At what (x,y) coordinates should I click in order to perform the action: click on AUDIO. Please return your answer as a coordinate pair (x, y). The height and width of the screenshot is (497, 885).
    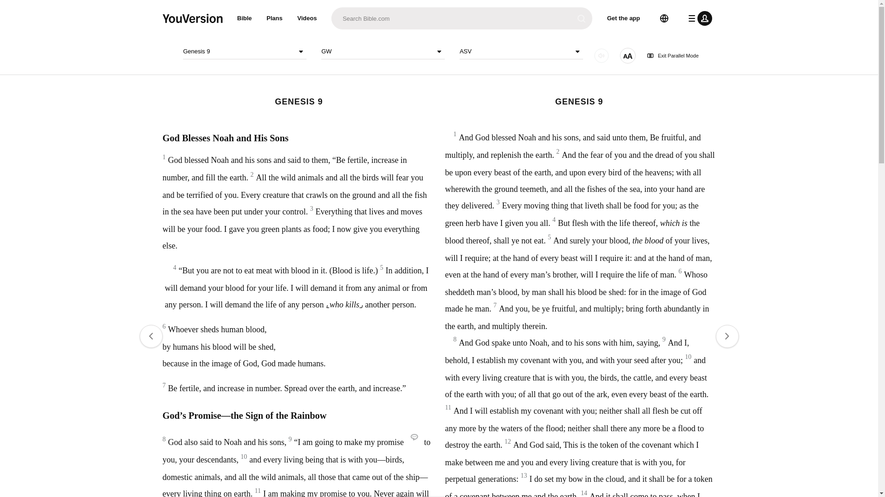
    Looking at the image, I should click on (82, 196).